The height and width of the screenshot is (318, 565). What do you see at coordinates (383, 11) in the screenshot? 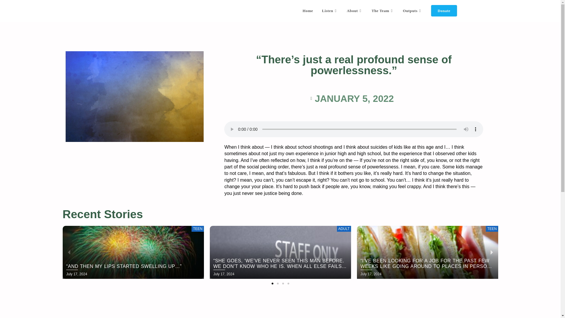
I see `The Team` at bounding box center [383, 11].